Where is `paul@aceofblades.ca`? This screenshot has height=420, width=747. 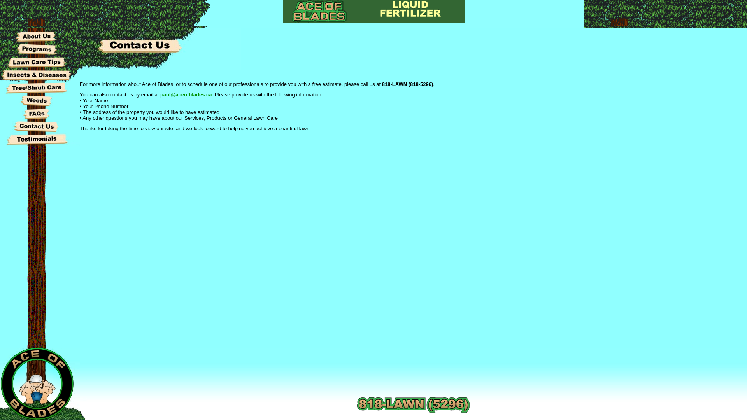 paul@aceofblades.ca is located at coordinates (186, 95).